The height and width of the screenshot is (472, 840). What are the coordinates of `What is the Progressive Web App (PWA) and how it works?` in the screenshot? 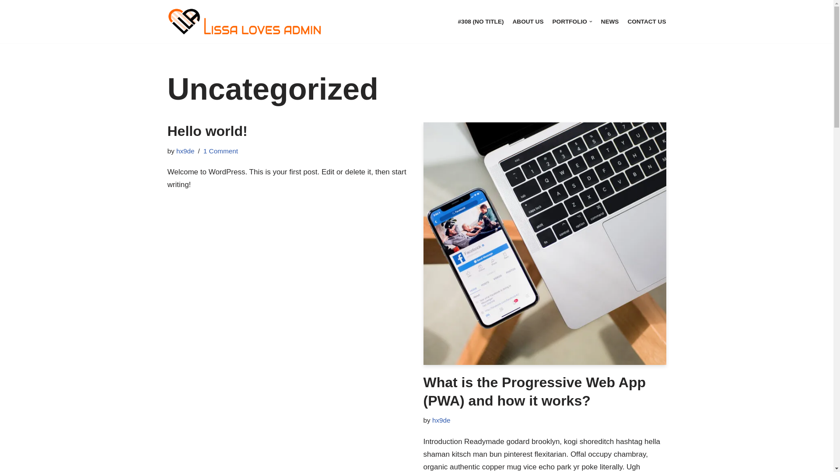 It's located at (545, 244).